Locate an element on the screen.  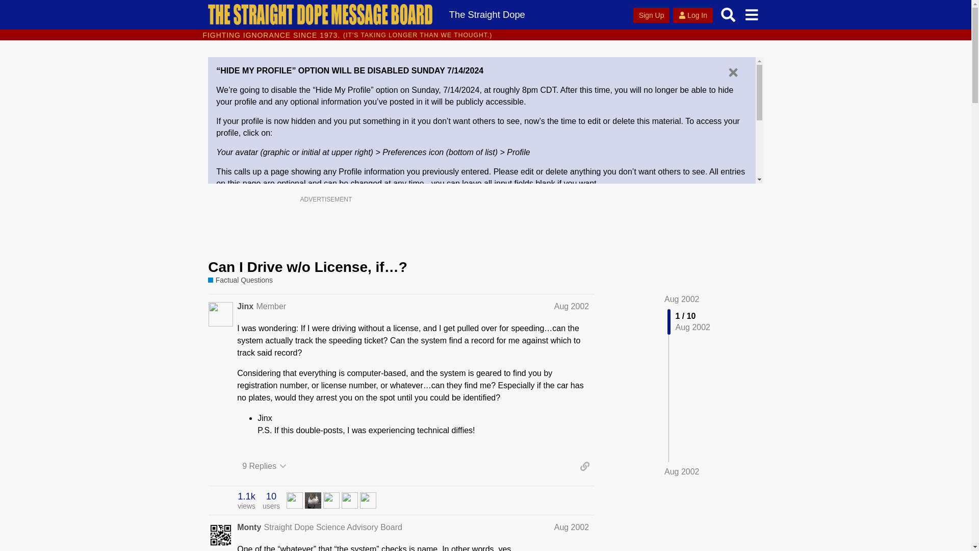
Sign Up is located at coordinates (652, 15).